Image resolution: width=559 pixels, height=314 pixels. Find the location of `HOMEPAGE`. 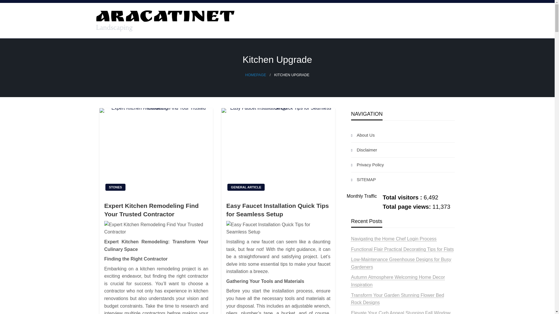

HOMEPAGE is located at coordinates (256, 75).